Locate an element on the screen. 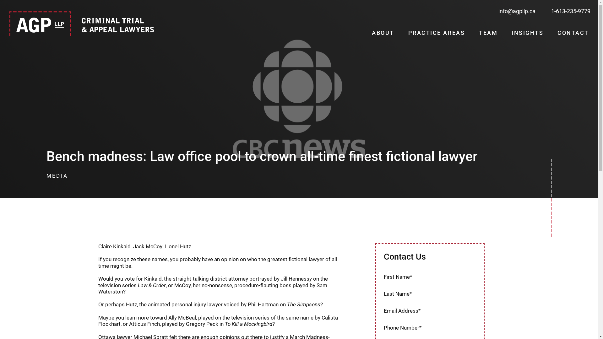 The width and height of the screenshot is (603, 339). PRACTICE AREAS is located at coordinates (437, 33).